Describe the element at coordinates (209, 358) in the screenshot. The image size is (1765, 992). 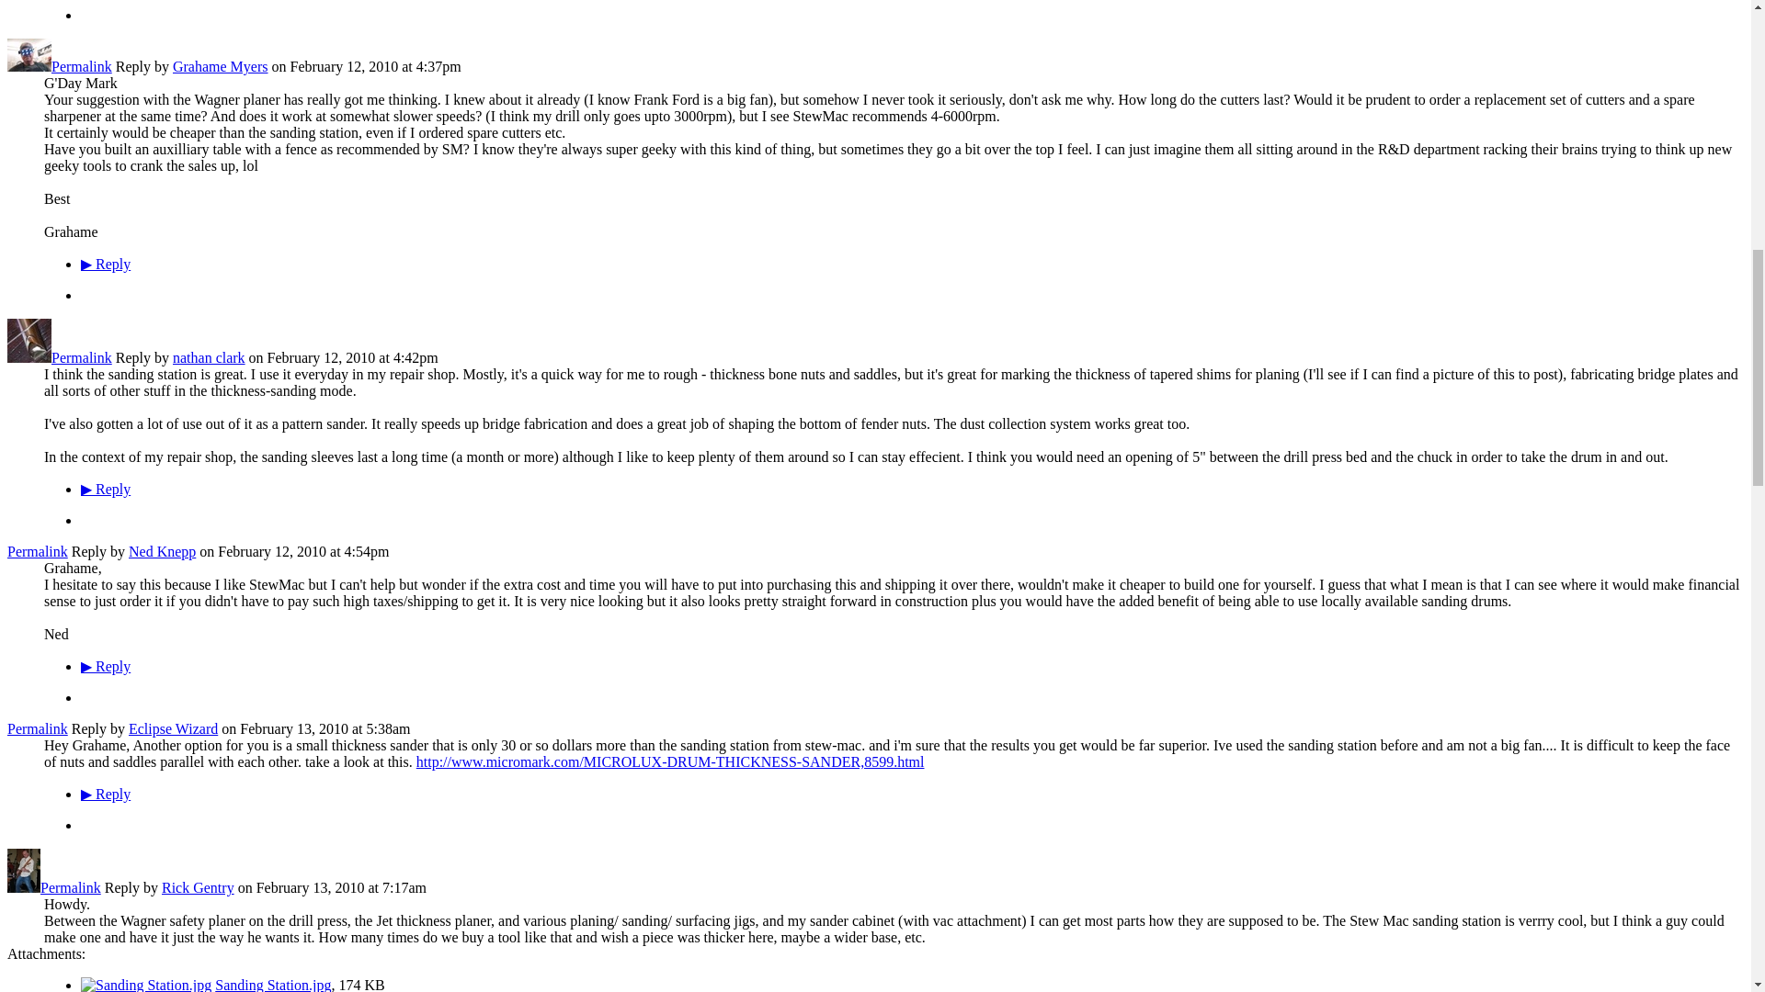
I see `nathan clark` at that location.